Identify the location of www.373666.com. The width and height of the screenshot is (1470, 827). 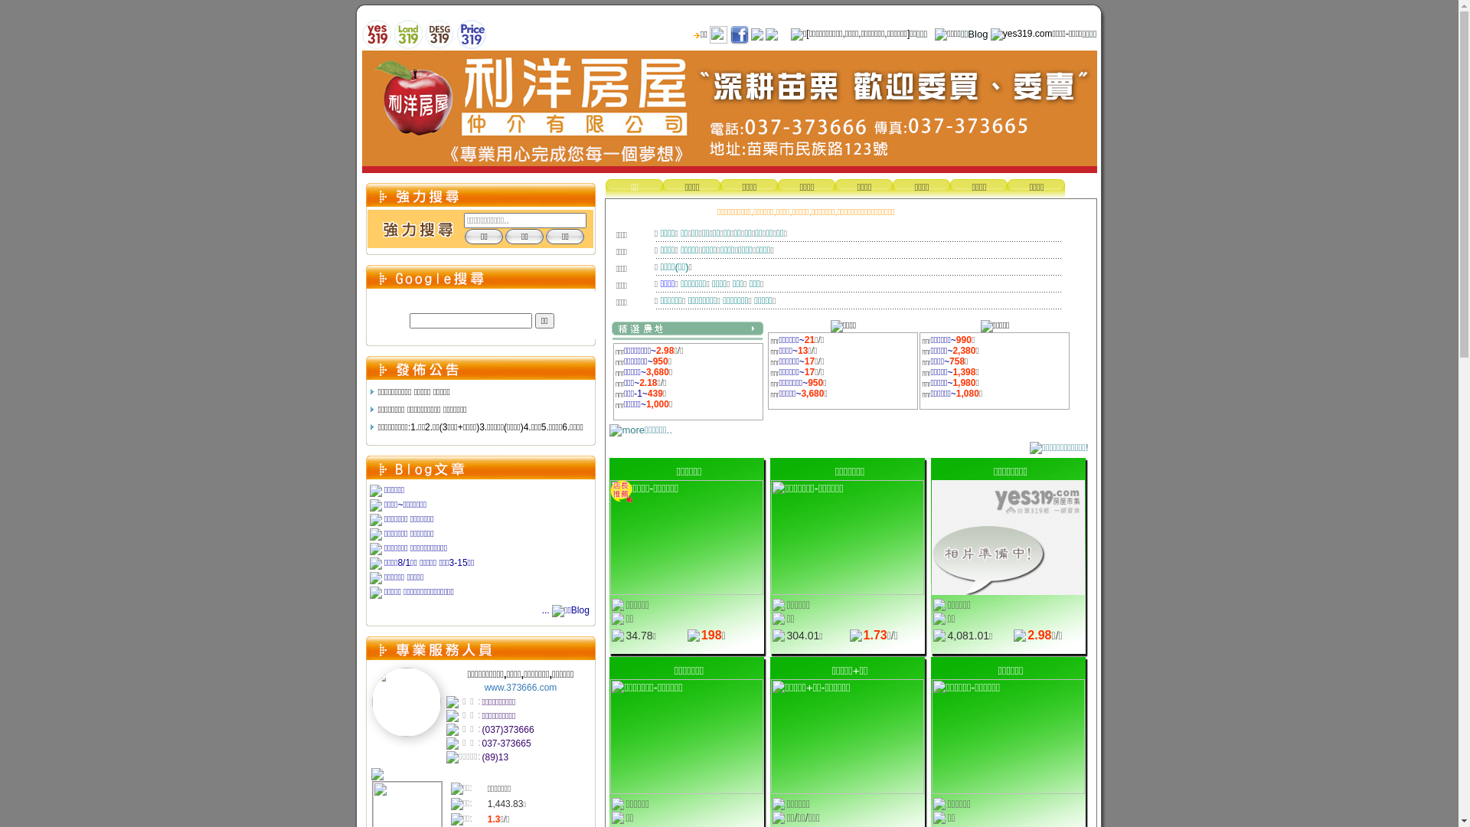
(521, 688).